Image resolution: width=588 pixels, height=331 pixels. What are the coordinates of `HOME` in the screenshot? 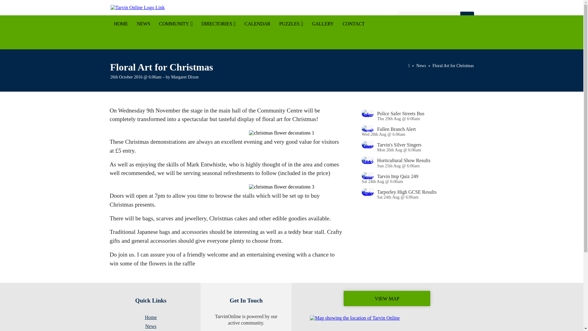 It's located at (121, 23).